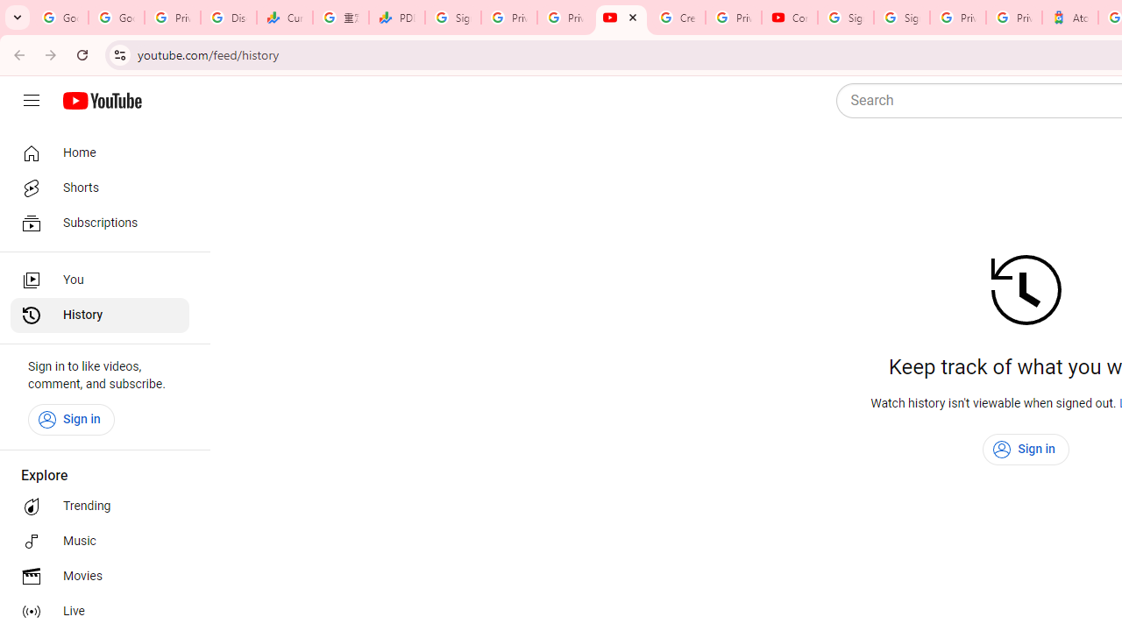 The width and height of the screenshot is (1122, 631). What do you see at coordinates (397, 18) in the screenshot?
I see `PDD Holdings Inc - ADR (PDD) Price & News - Google Finance` at bounding box center [397, 18].